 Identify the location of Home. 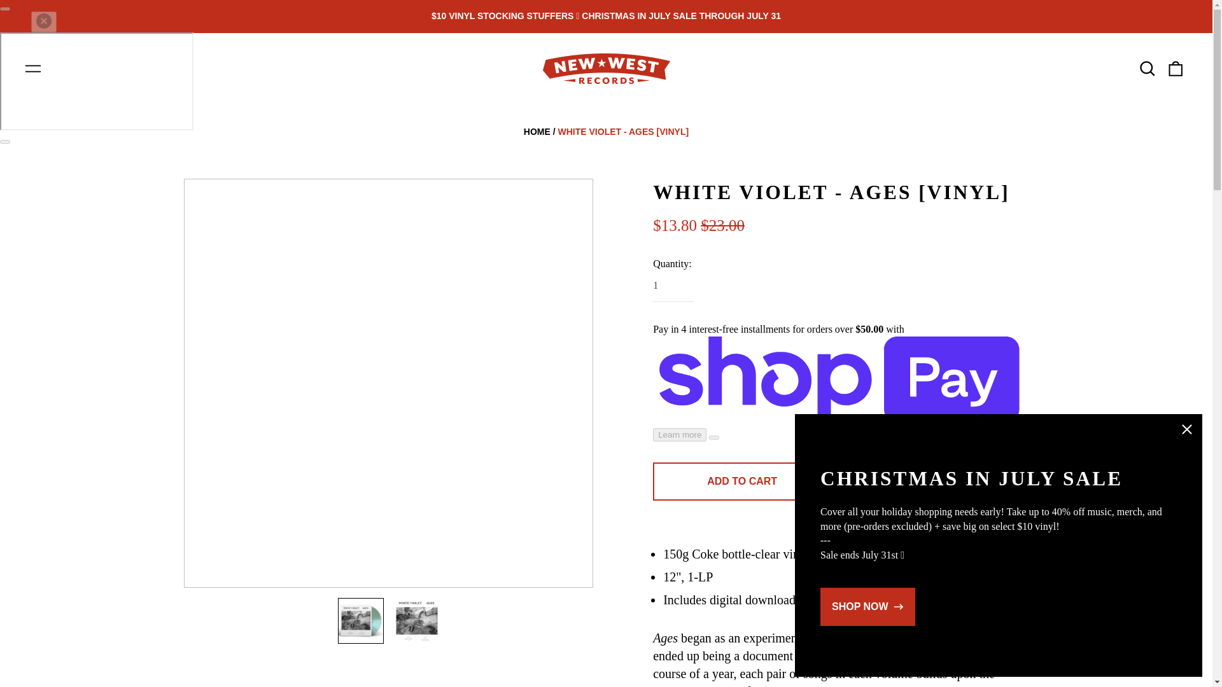
(537, 131).